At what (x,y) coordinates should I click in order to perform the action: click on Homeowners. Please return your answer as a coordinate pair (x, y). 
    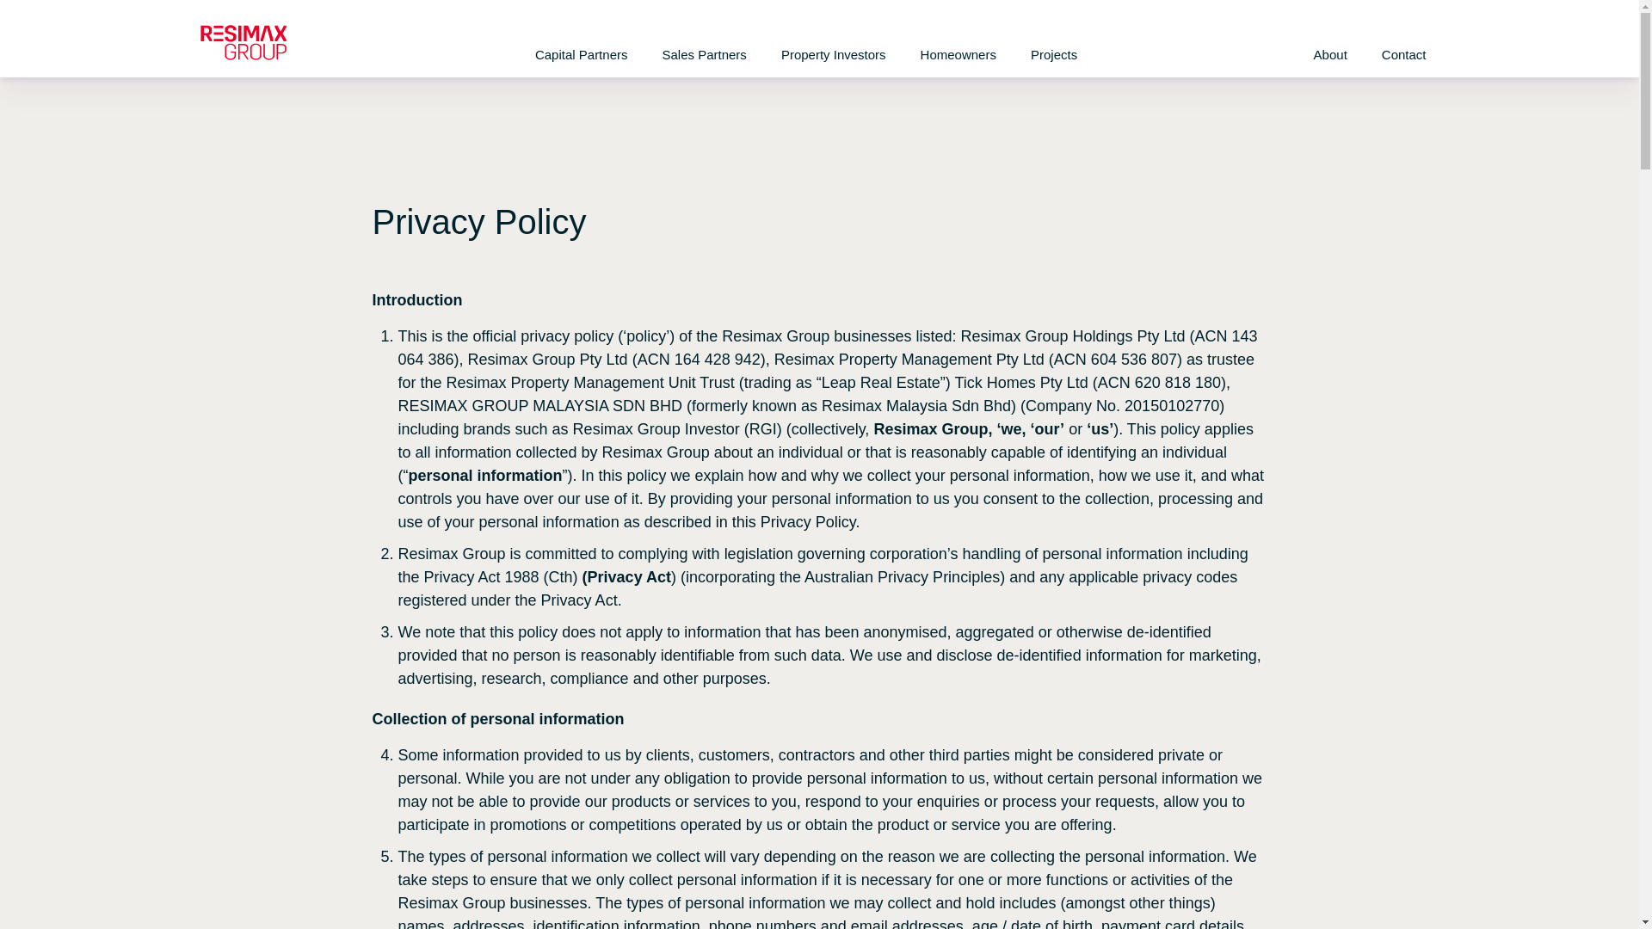
    Looking at the image, I should click on (959, 55).